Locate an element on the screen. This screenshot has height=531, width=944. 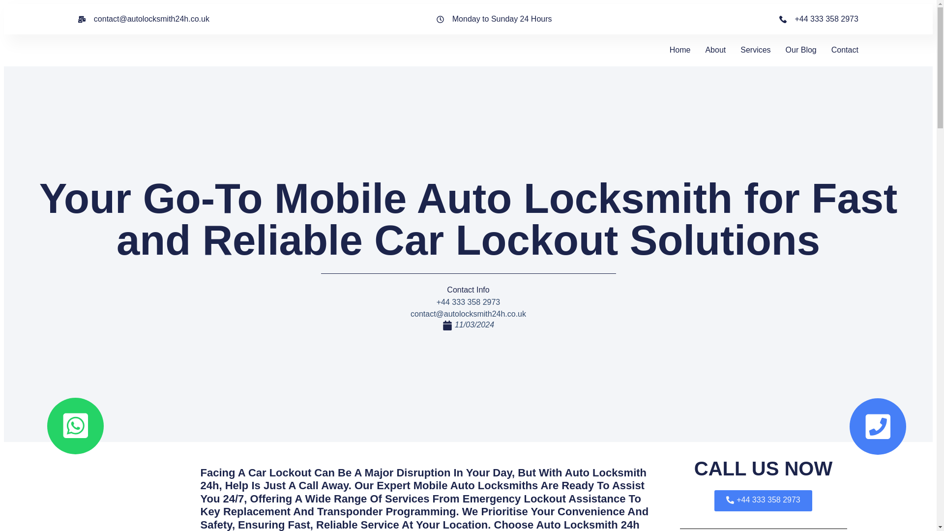
Services is located at coordinates (755, 50).